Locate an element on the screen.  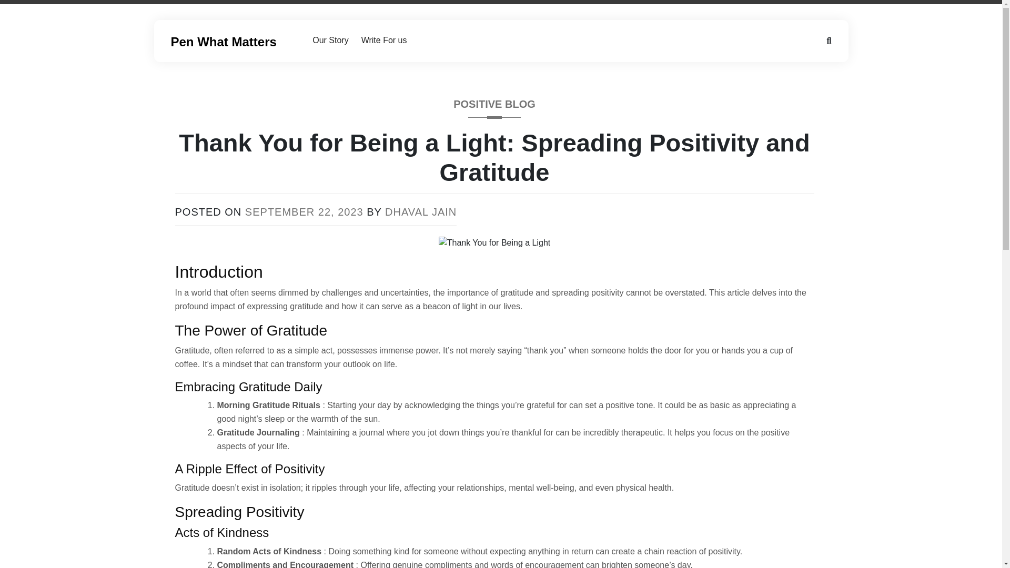
Search is located at coordinates (22, 8).